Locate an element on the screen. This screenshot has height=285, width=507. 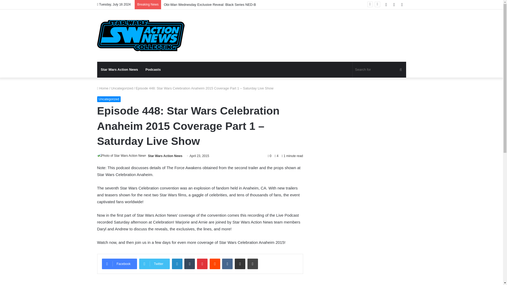
Home is located at coordinates (103, 88).